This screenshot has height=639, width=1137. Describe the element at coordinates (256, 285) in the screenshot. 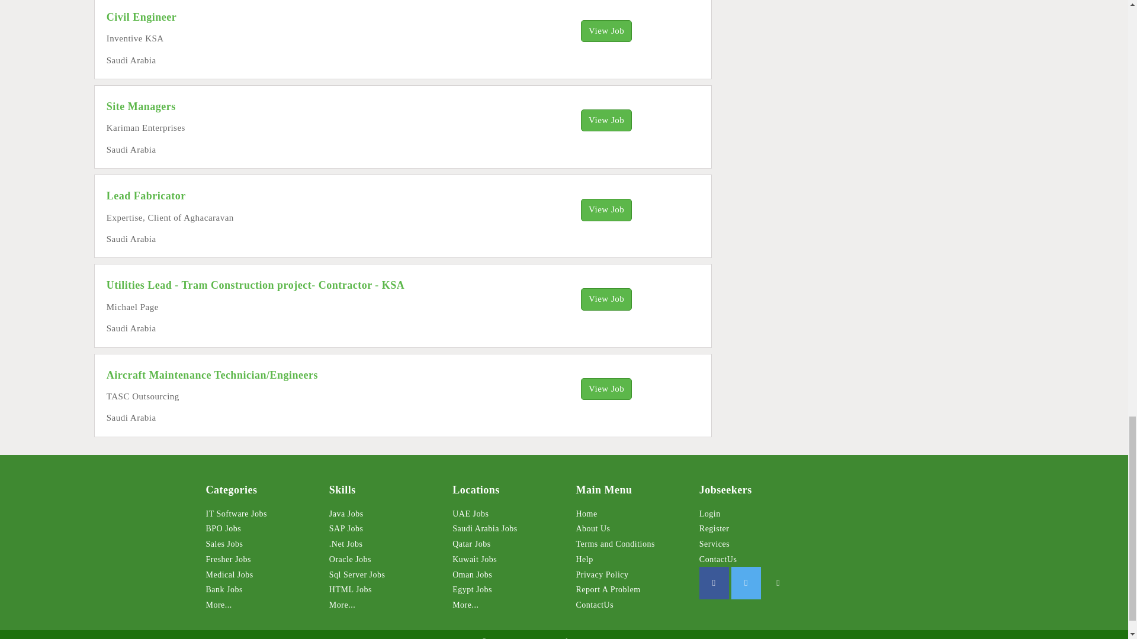

I see `Utilities Lead - Tram Construction project- Contractor - KSA` at that location.